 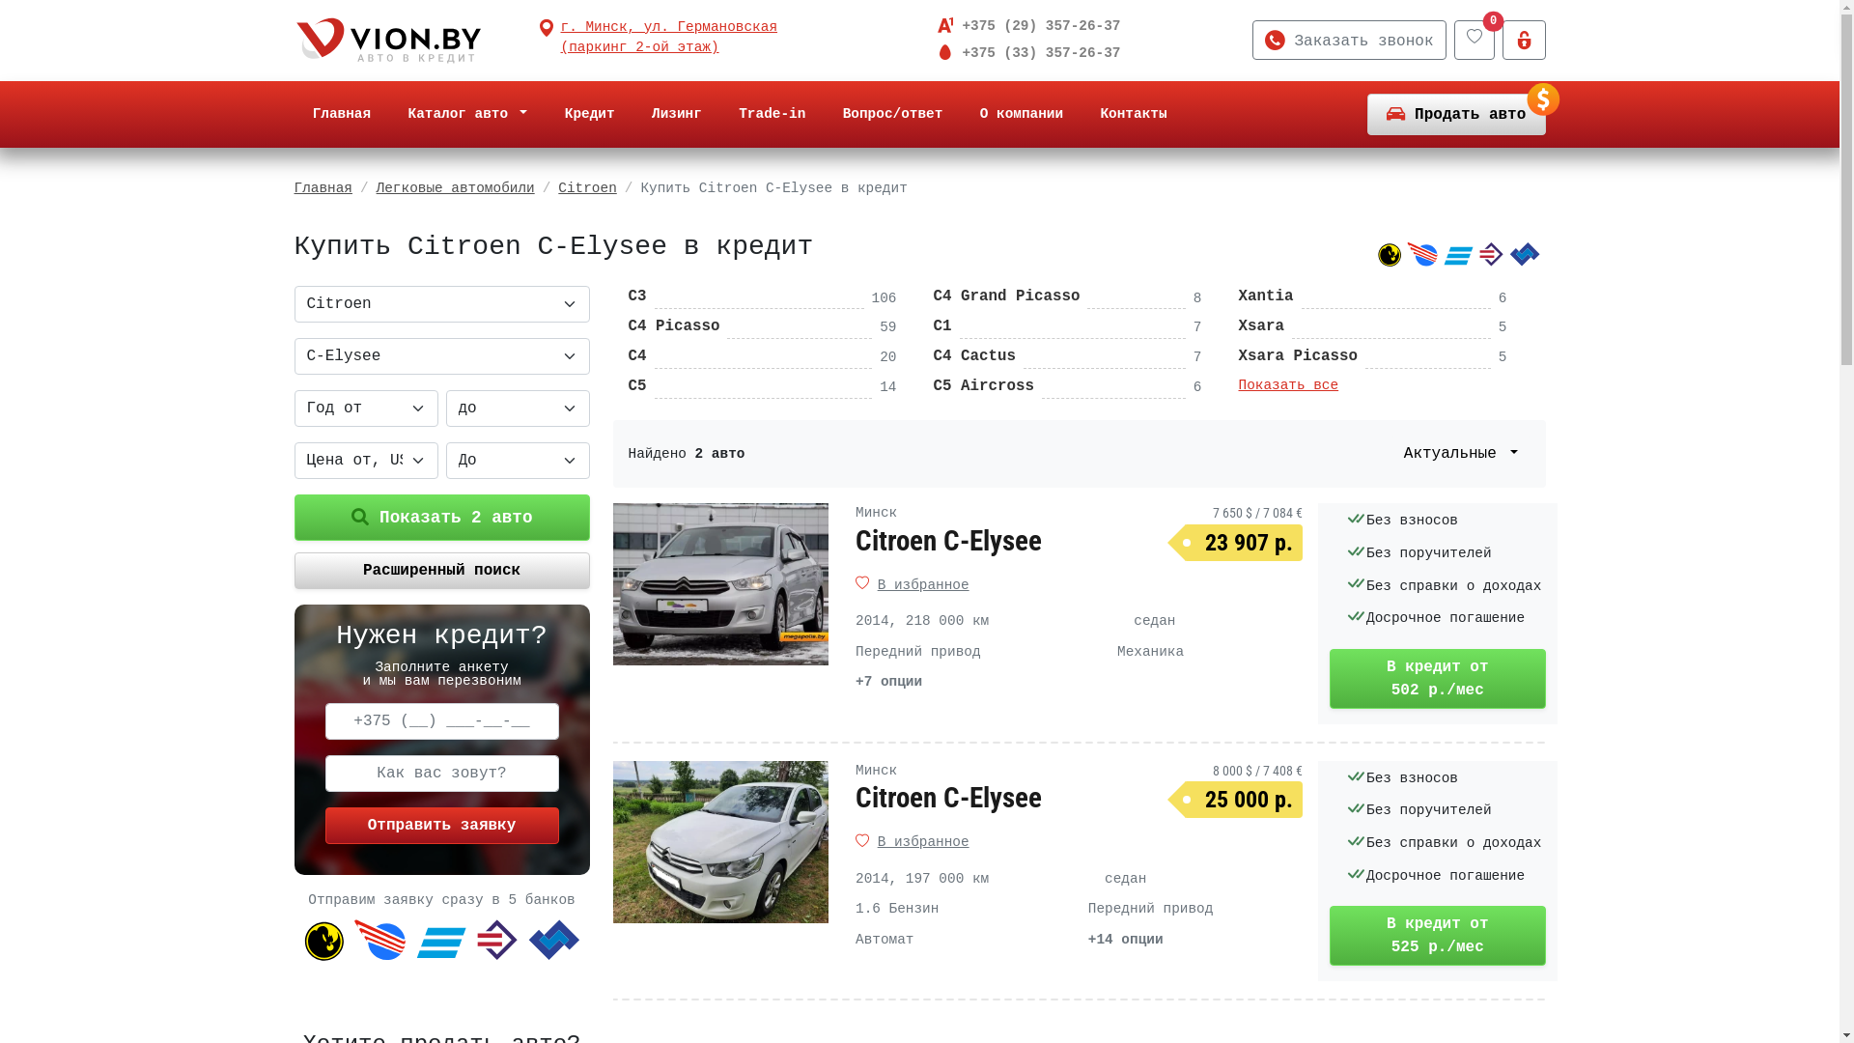 What do you see at coordinates (942, 326) in the screenshot?
I see `C1` at bounding box center [942, 326].